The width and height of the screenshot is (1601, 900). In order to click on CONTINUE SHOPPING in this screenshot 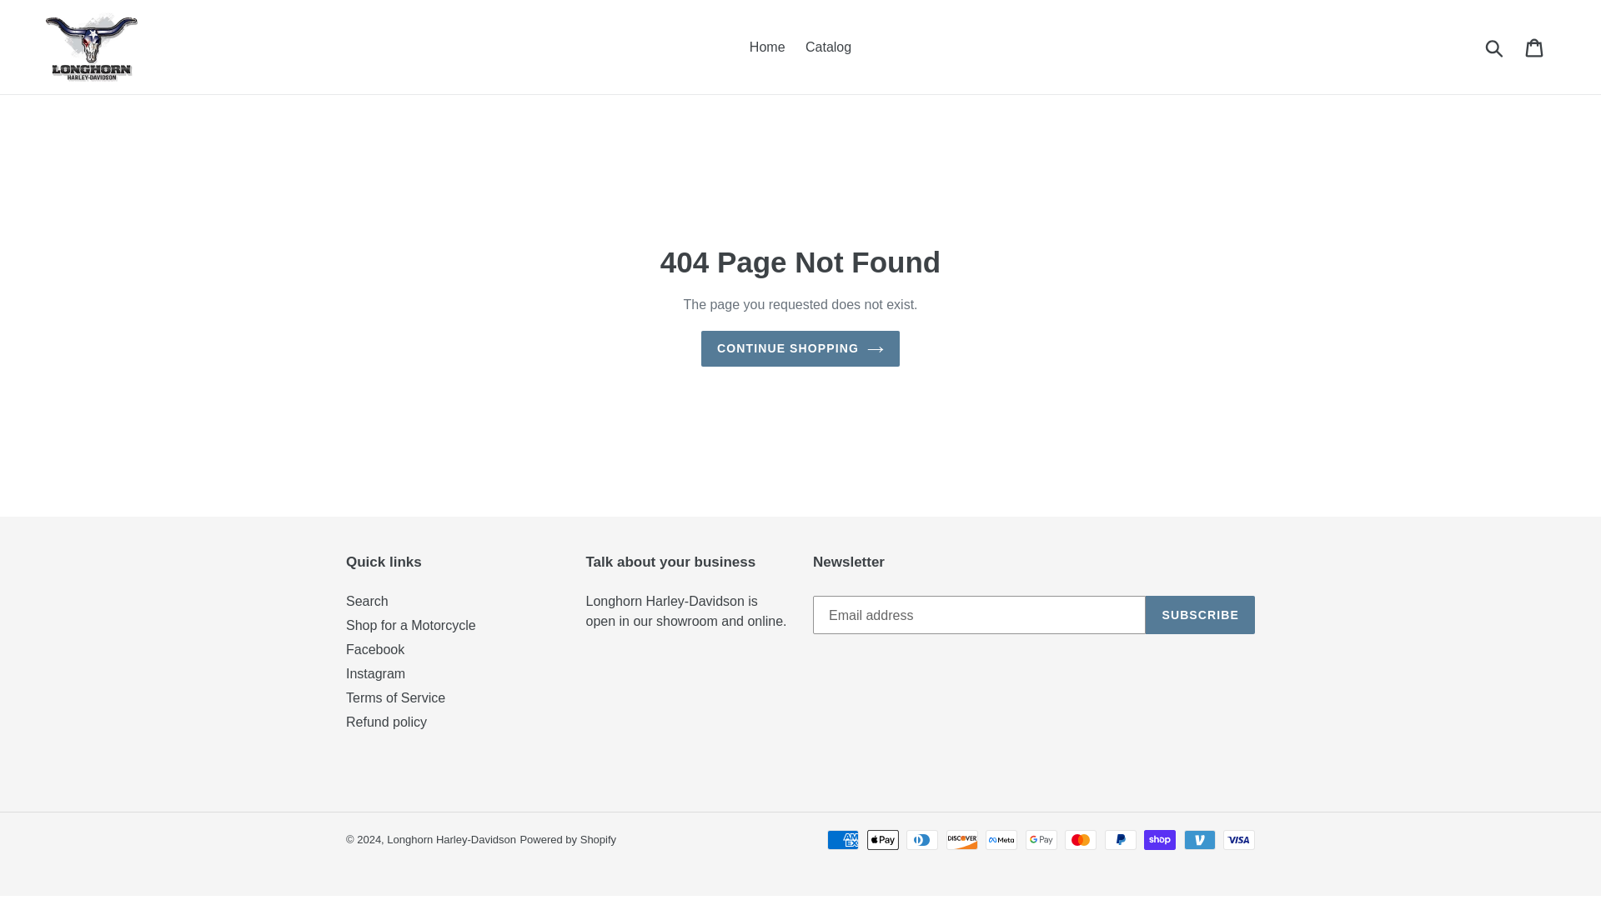, I will do `click(800, 348)`.